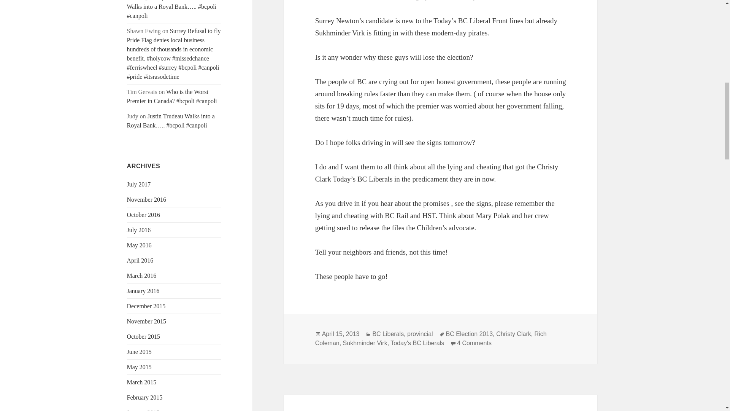 This screenshot has height=411, width=730. Describe the element at coordinates (139, 245) in the screenshot. I see `May 2016` at that location.